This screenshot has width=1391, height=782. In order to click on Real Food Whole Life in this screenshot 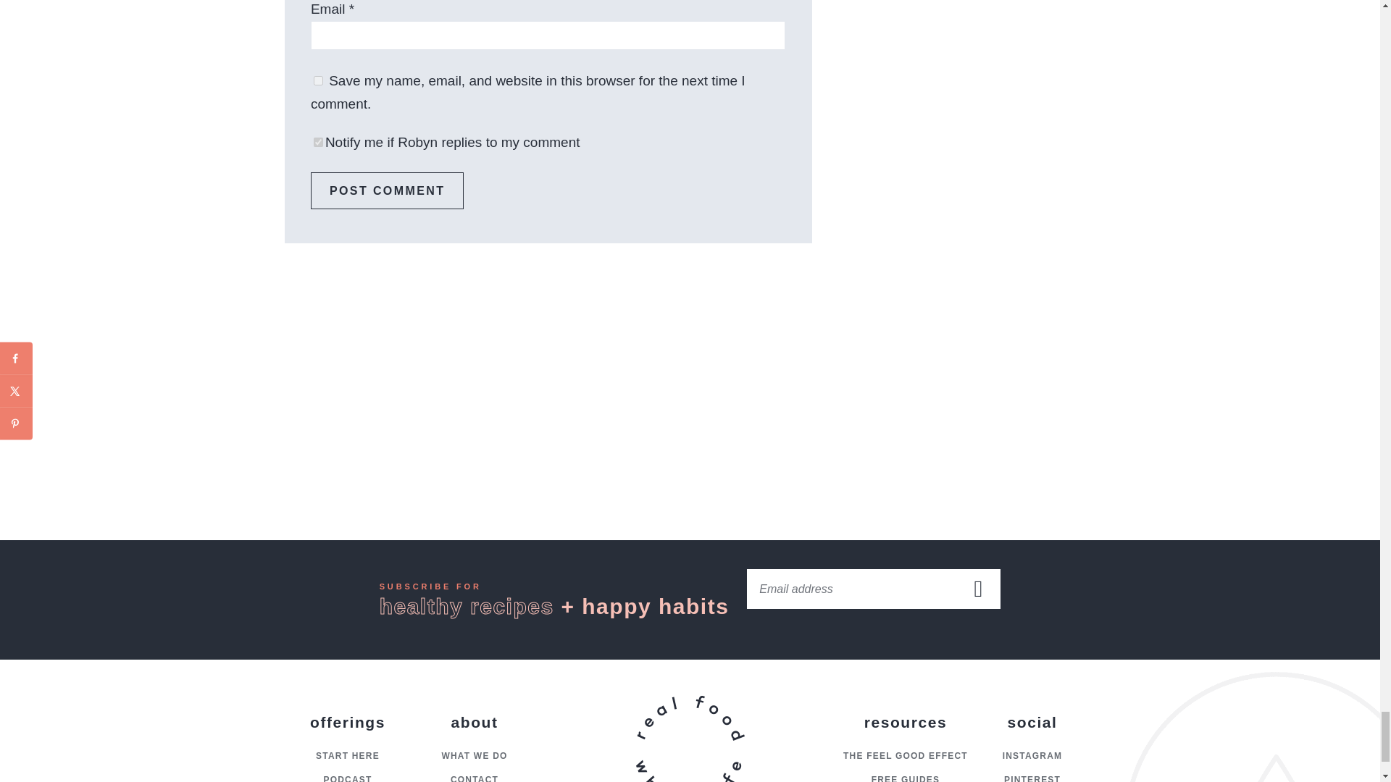, I will do `click(689, 739)`.